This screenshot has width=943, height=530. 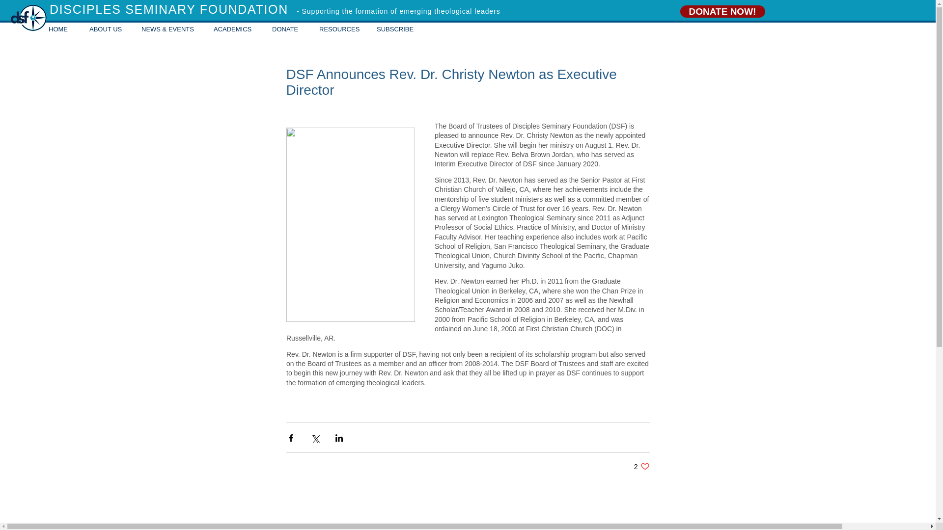 I want to click on ABOUT US, so click(x=62, y=29).